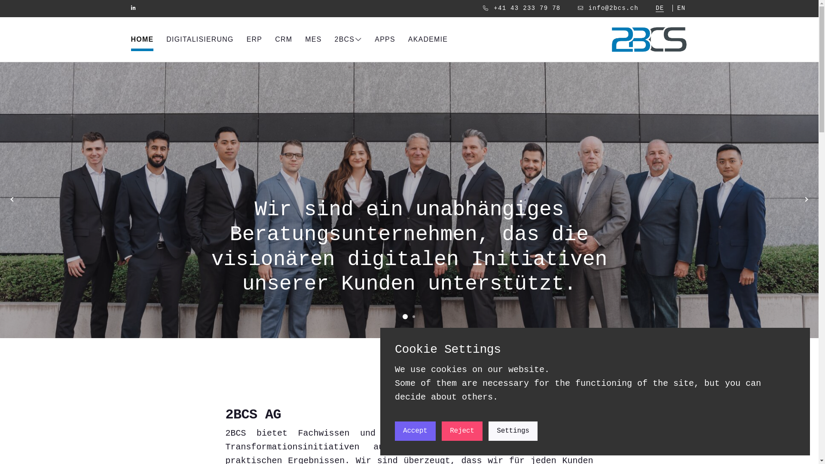 The height and width of the screenshot is (464, 825). Describe the element at coordinates (142, 41) in the screenshot. I see `HOME` at that location.